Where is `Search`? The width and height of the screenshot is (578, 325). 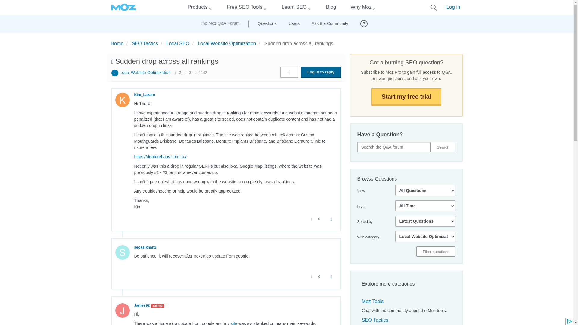 Search is located at coordinates (443, 147).